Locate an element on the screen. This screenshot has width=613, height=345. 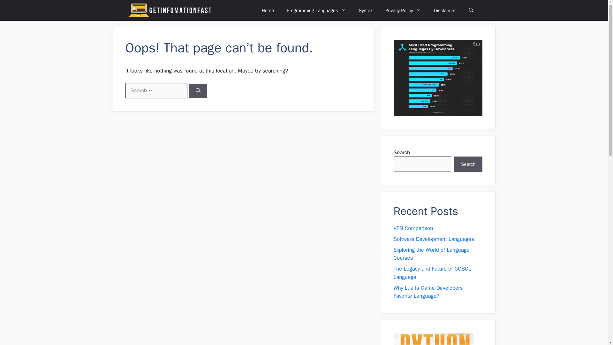
Privacy Policy is located at coordinates (403, 10).